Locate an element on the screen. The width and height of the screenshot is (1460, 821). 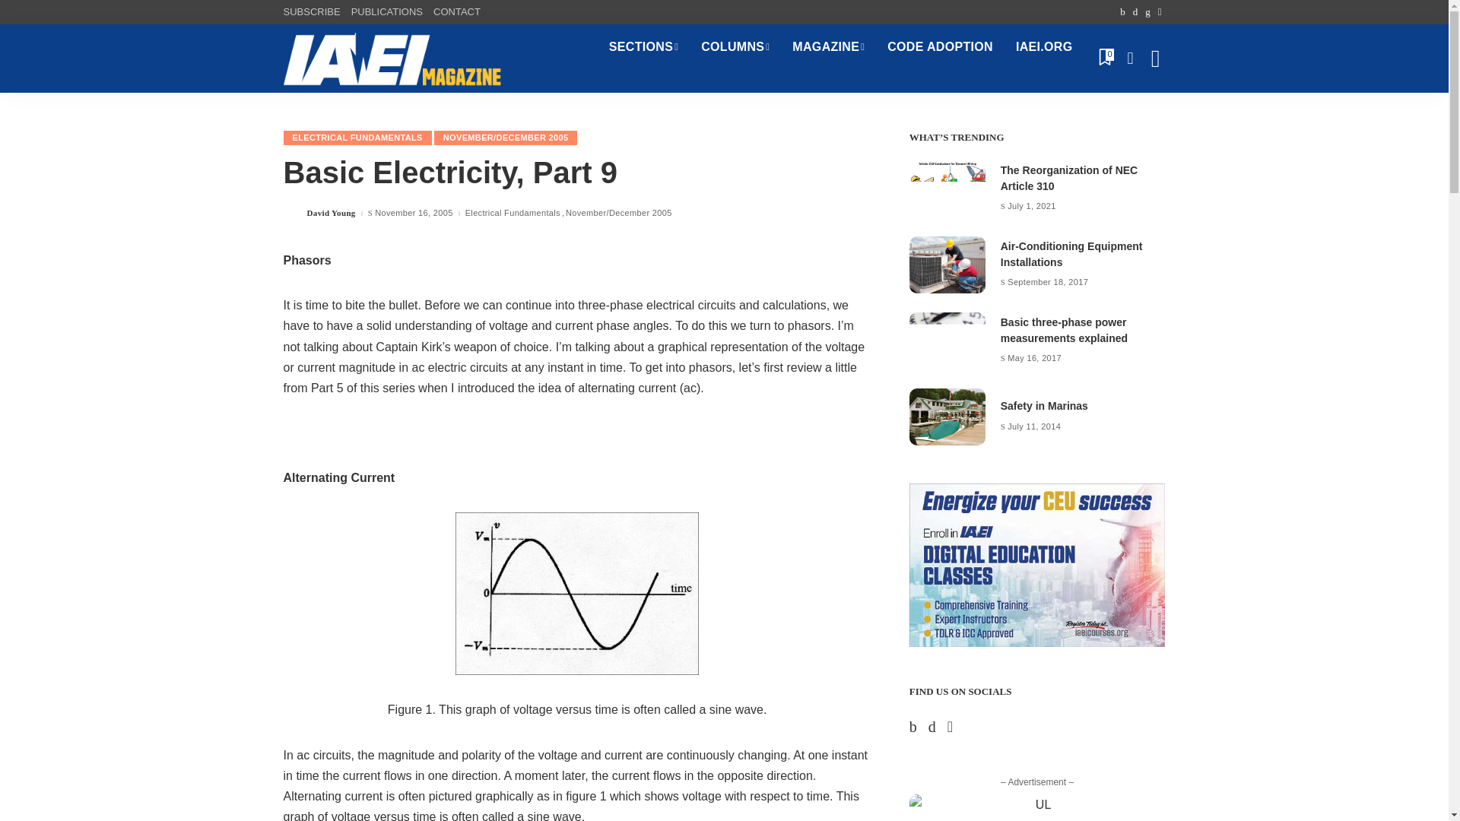
IAEI Magazine is located at coordinates (392, 59).